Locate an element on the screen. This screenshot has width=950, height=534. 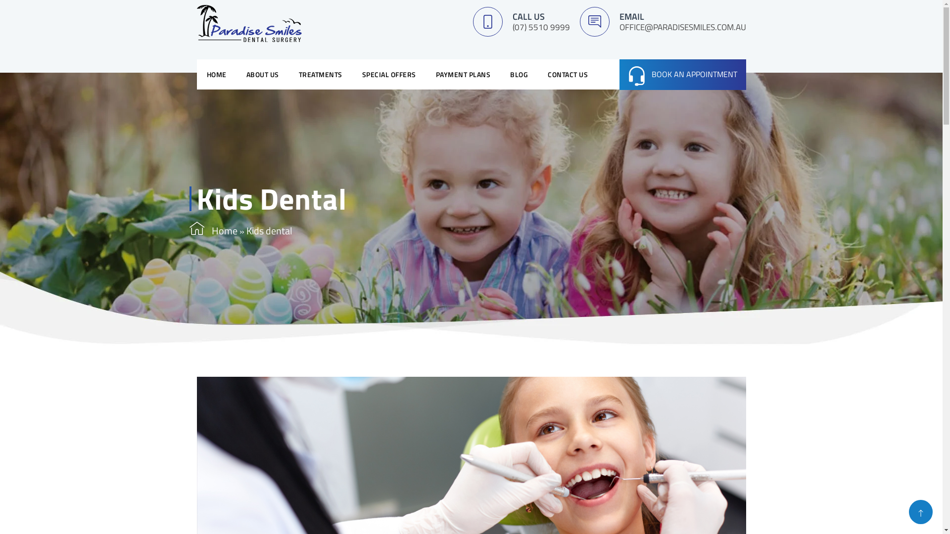
SPECIAL OFFERS is located at coordinates (389, 74).